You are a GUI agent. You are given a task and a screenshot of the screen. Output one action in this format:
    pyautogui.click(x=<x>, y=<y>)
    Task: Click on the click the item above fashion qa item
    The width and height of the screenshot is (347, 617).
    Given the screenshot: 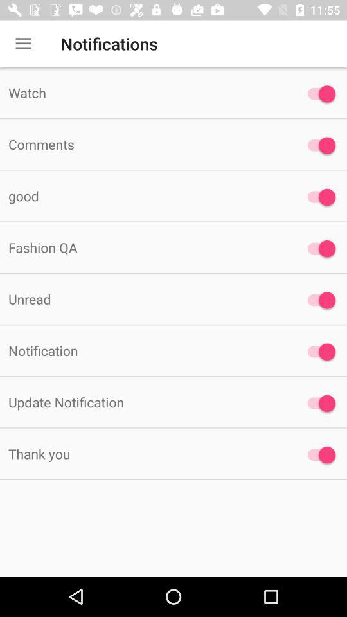 What is the action you would take?
    pyautogui.click(x=145, y=195)
    